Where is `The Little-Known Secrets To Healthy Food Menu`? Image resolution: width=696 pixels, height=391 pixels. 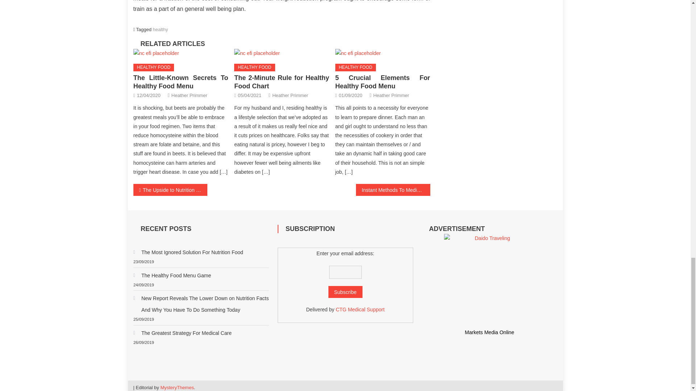 The Little-Known Secrets To Healthy Food Menu is located at coordinates (156, 53).